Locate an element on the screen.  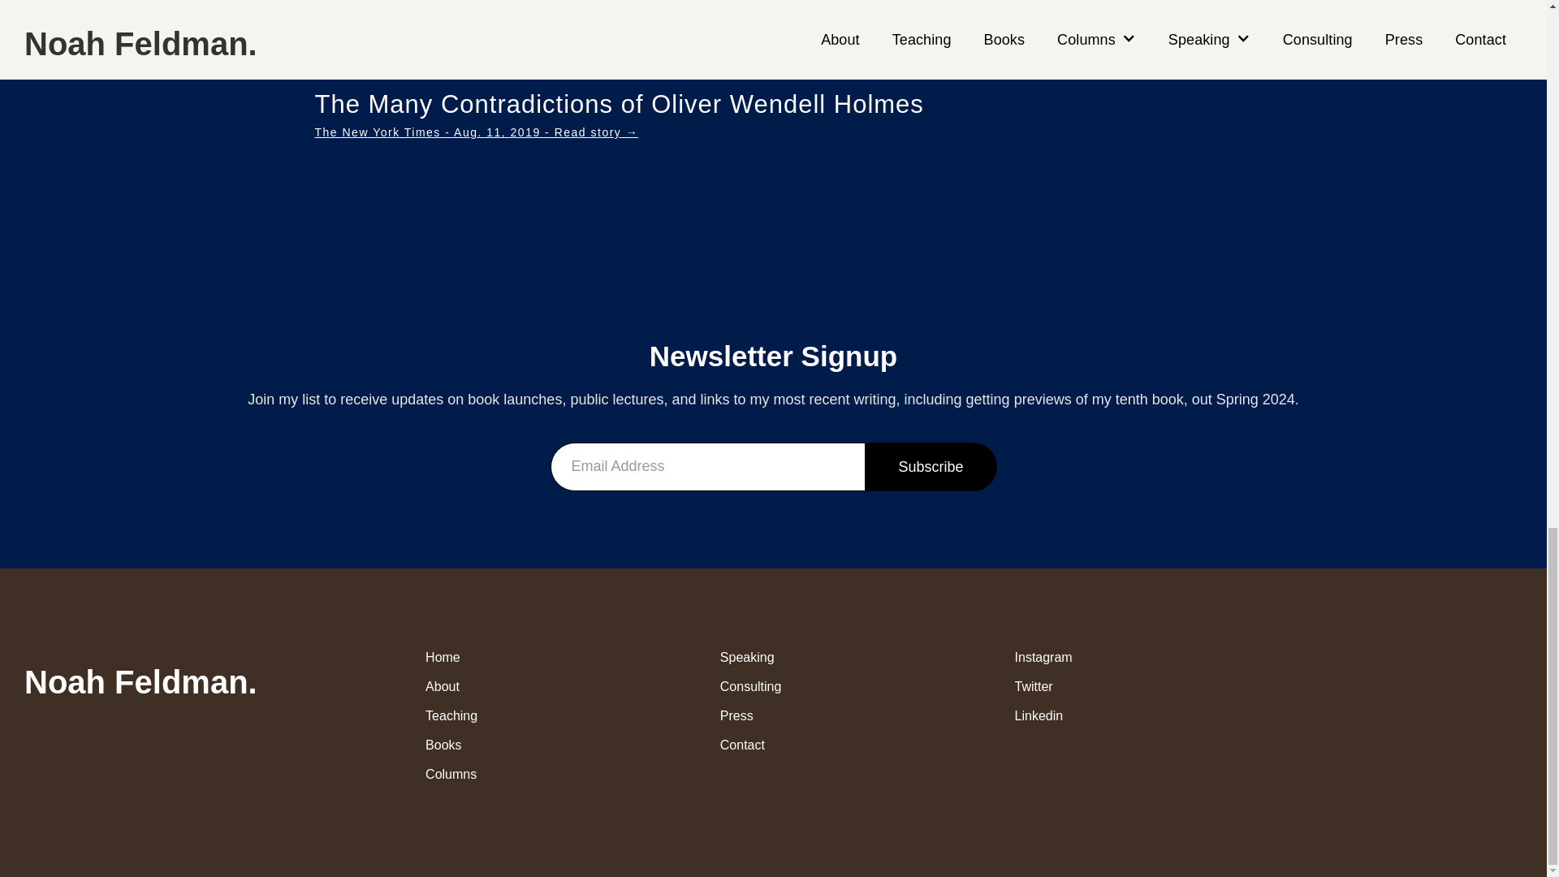
Home is located at coordinates (533, 656).